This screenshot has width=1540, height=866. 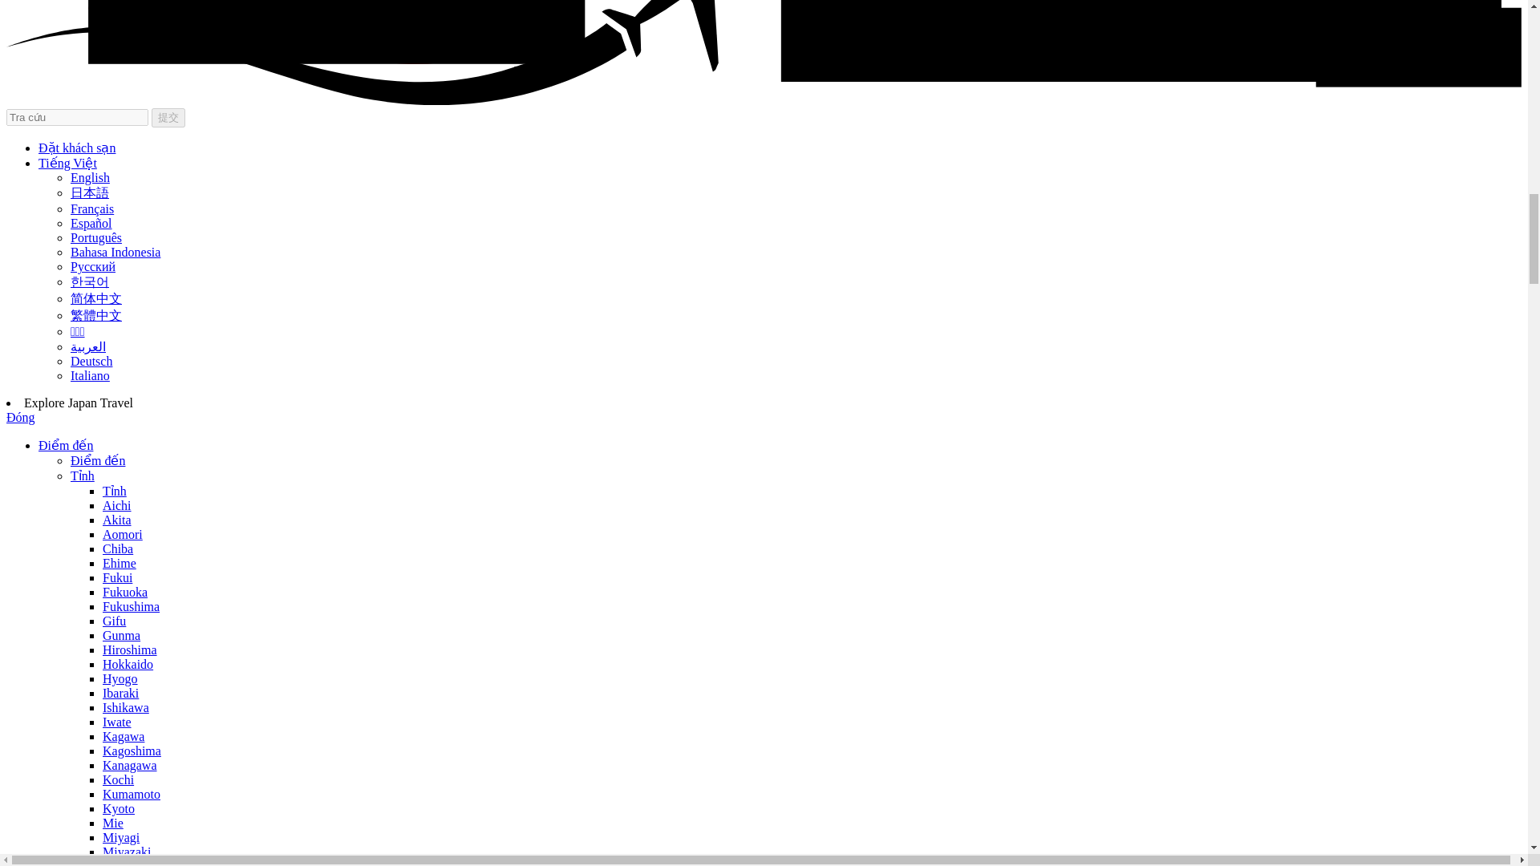 I want to click on Aichi, so click(x=117, y=505).